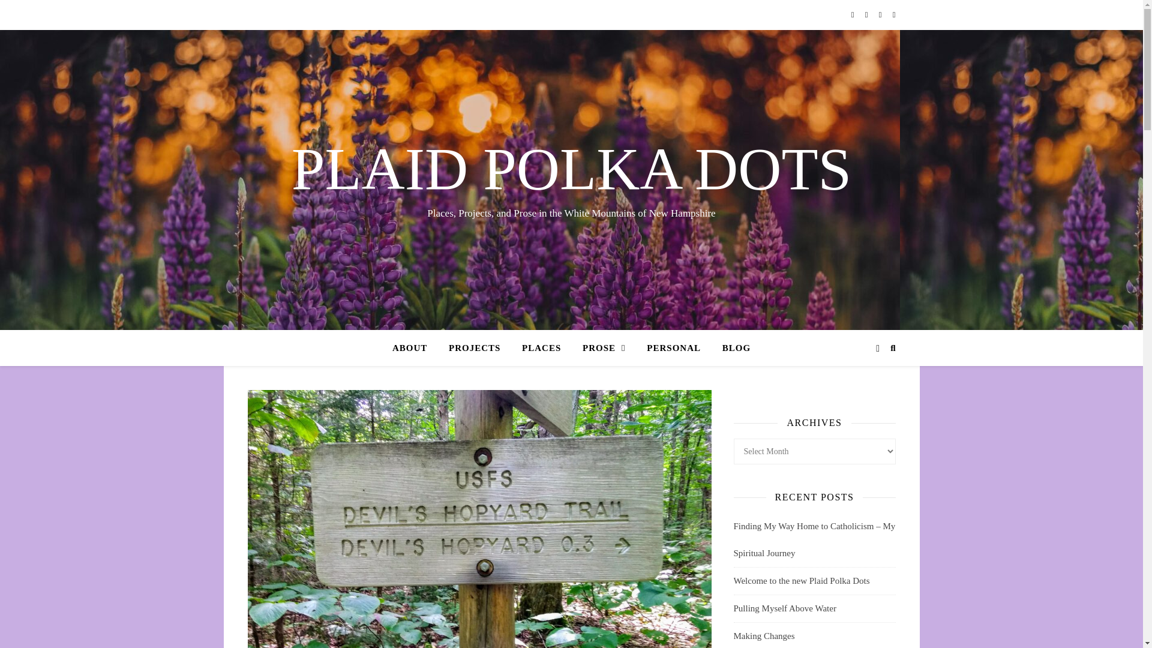 This screenshot has height=648, width=1152. Describe the element at coordinates (673, 348) in the screenshot. I see `PERSONAL` at that location.